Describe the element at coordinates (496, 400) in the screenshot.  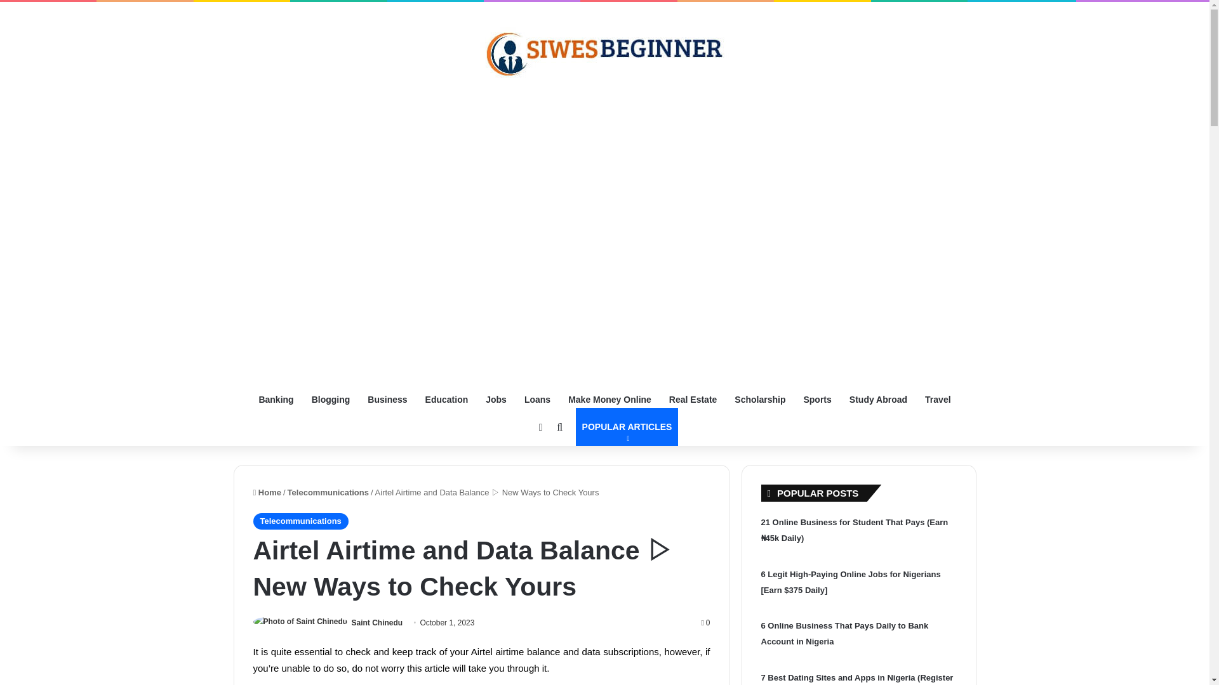
I see `Jobs` at that location.